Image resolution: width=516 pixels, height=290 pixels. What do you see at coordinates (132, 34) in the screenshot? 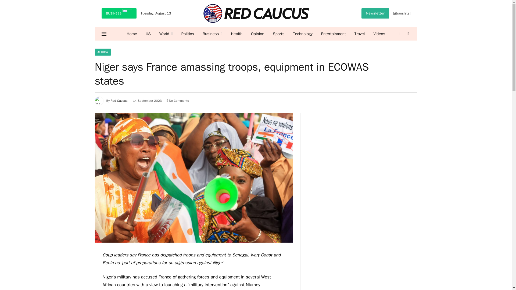
I see `Home` at bounding box center [132, 34].